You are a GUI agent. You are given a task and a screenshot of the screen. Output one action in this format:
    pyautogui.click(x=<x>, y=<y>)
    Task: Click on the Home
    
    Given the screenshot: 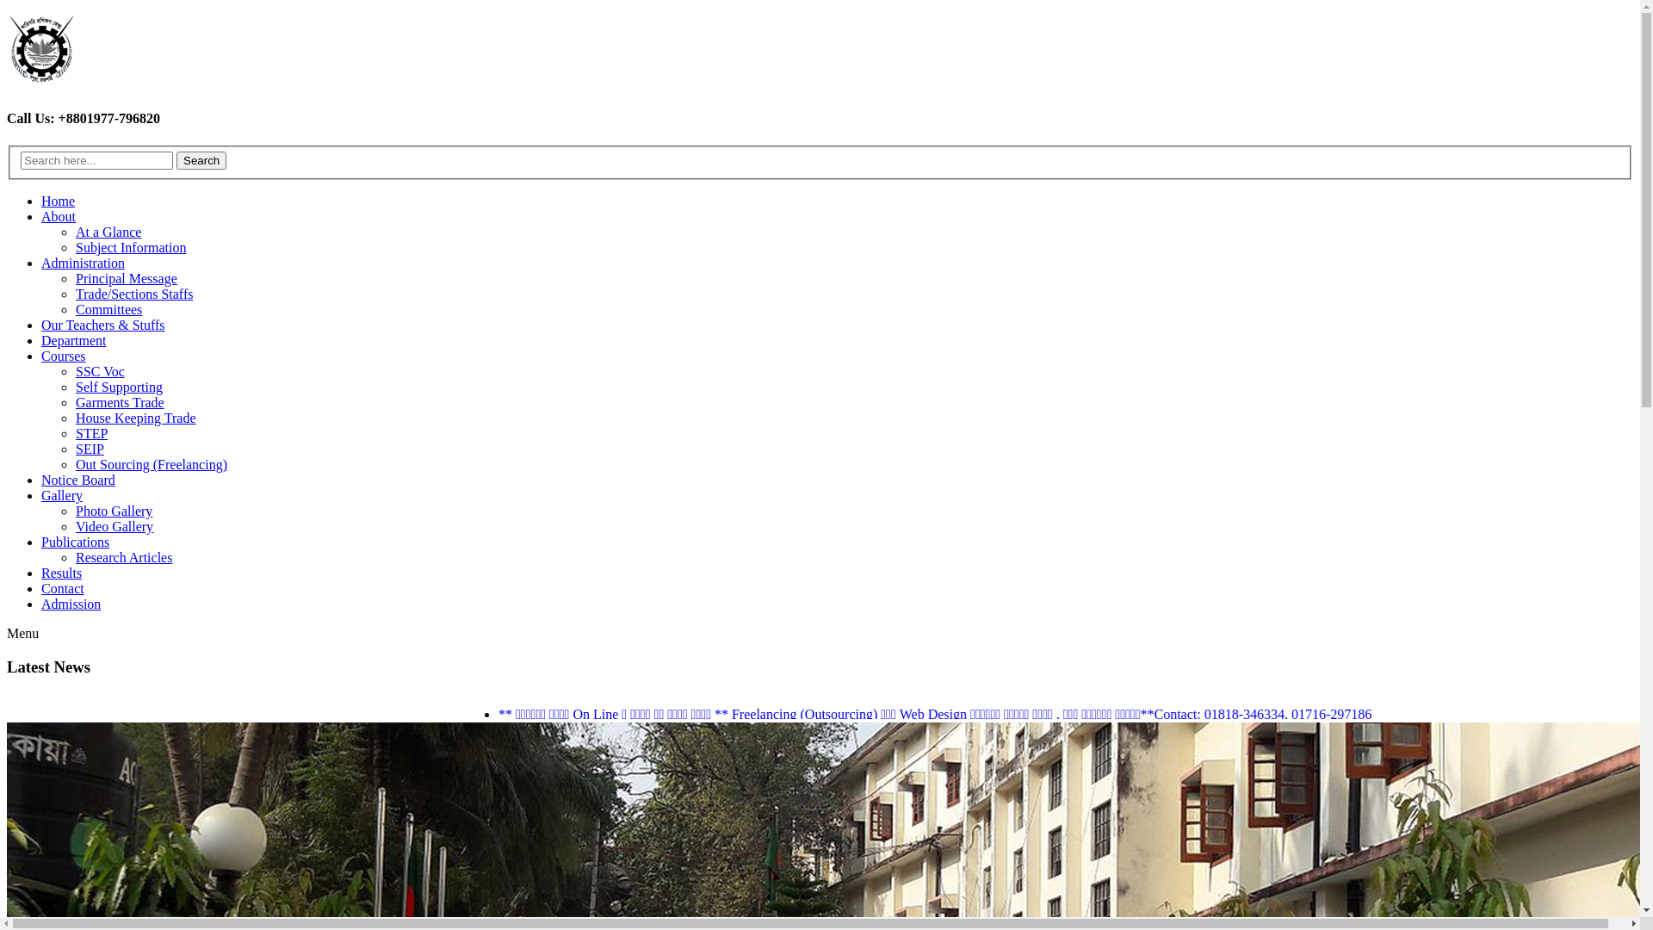 What is the action you would take?
    pyautogui.click(x=59, y=201)
    